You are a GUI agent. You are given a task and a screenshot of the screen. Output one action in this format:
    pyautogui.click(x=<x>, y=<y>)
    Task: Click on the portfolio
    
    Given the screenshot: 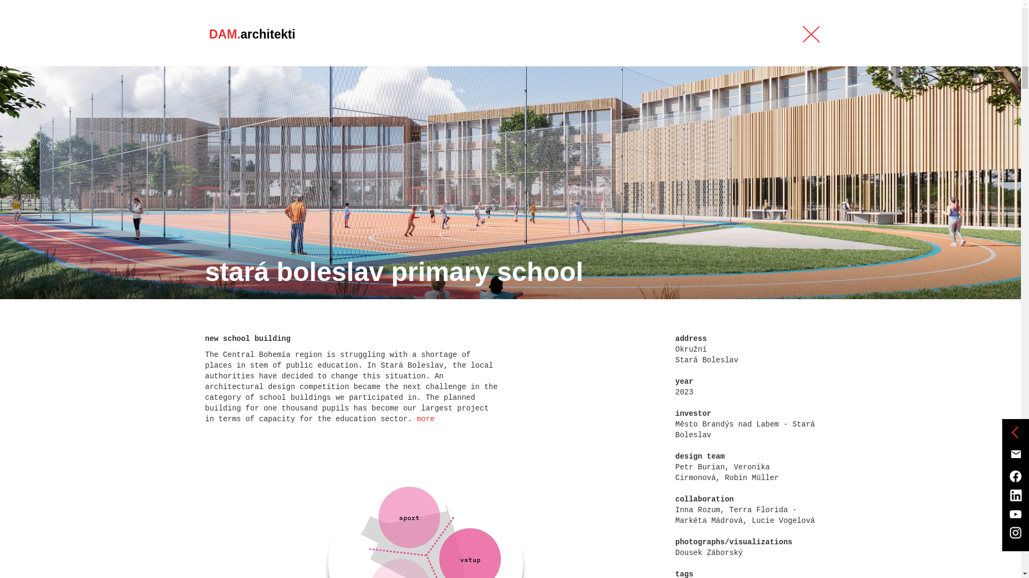 What is the action you would take?
    pyautogui.click(x=522, y=34)
    